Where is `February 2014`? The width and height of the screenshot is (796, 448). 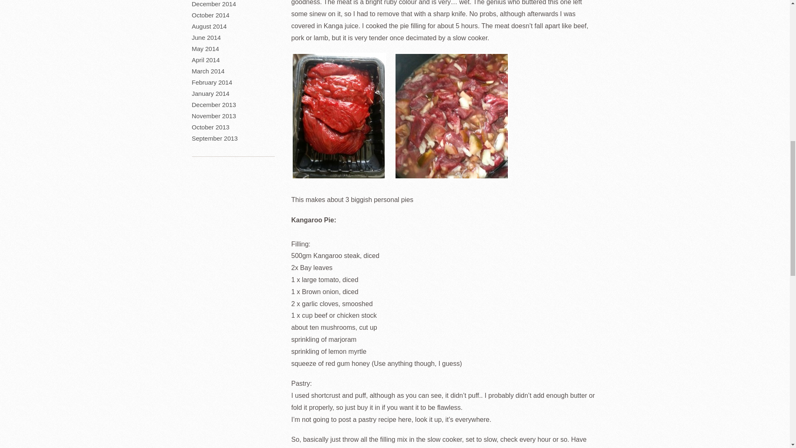 February 2014 is located at coordinates (212, 82).